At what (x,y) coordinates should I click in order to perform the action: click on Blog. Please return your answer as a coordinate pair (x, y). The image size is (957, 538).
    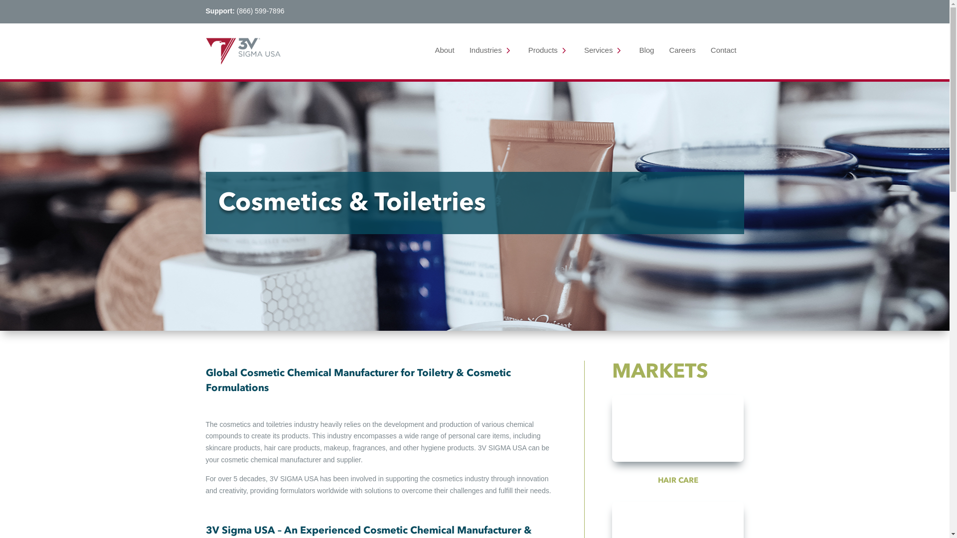
    Looking at the image, I should click on (646, 50).